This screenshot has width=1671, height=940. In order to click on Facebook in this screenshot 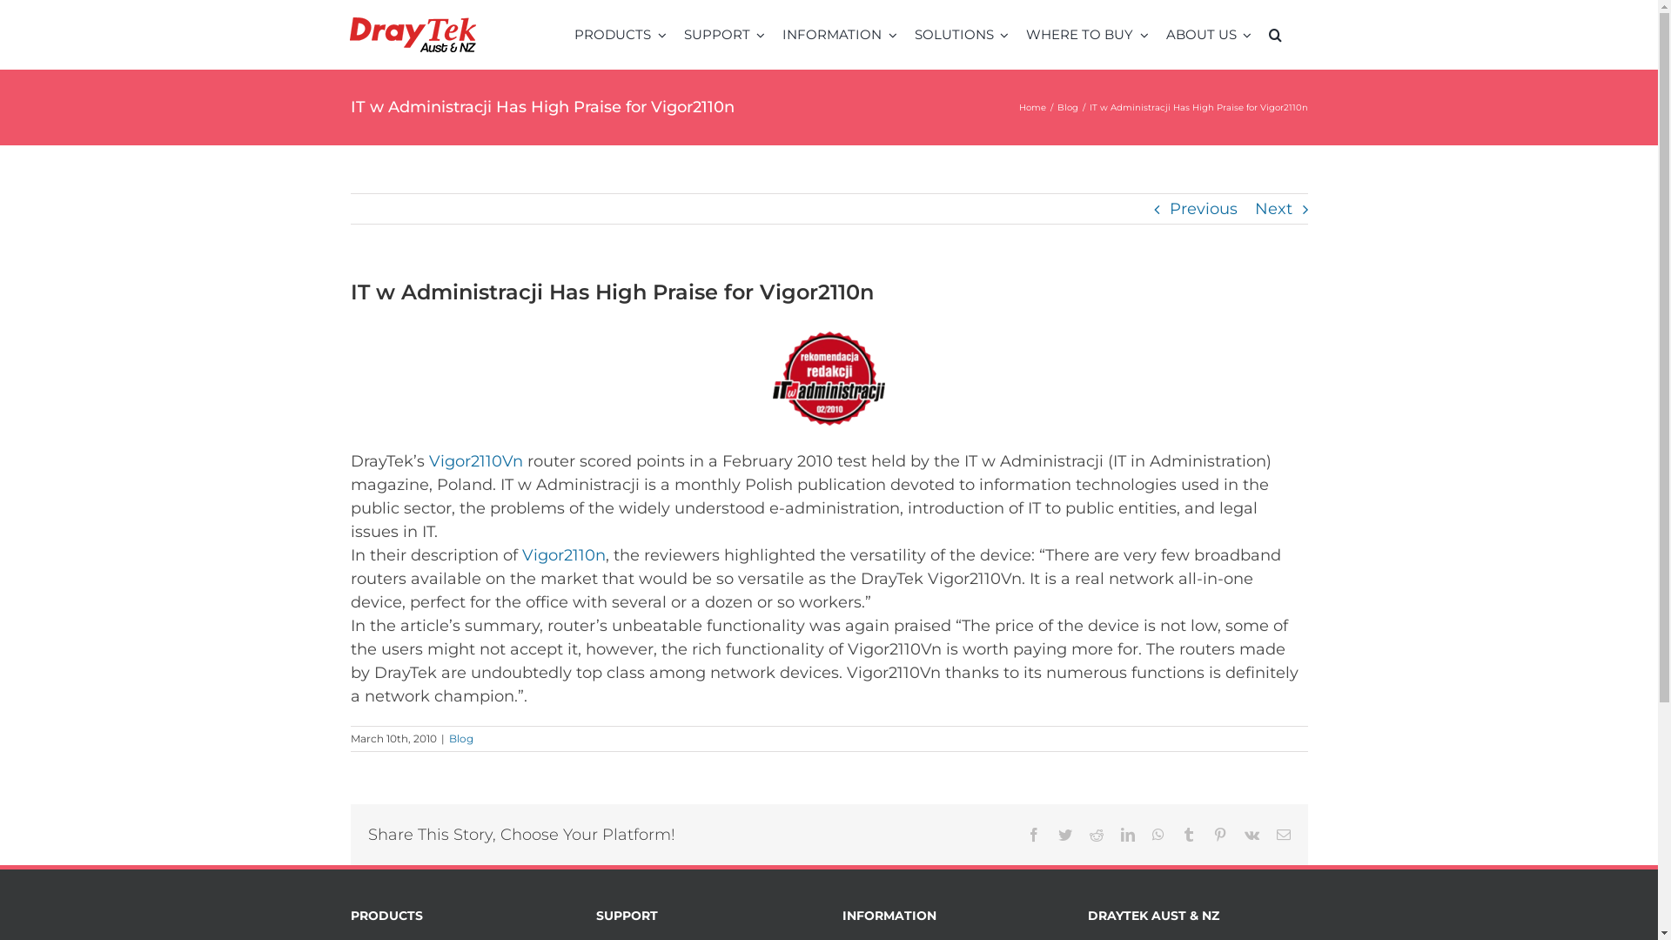, I will do `click(1034, 835)`.